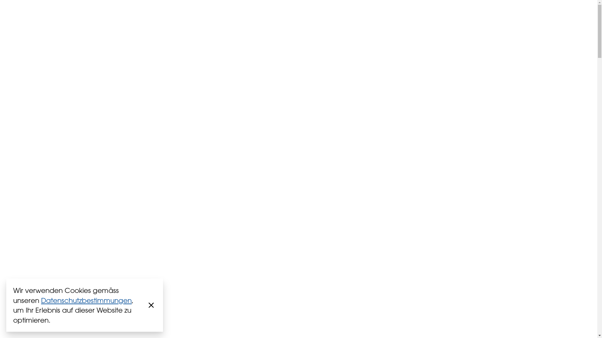 This screenshot has width=602, height=338. What do you see at coordinates (568, 26) in the screenshot?
I see `Menu` at bounding box center [568, 26].